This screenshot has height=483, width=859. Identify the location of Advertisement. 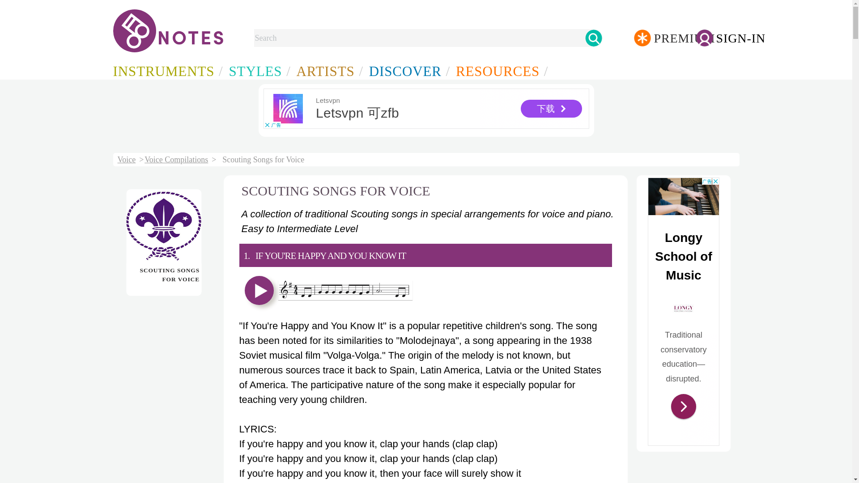
(425, 108).